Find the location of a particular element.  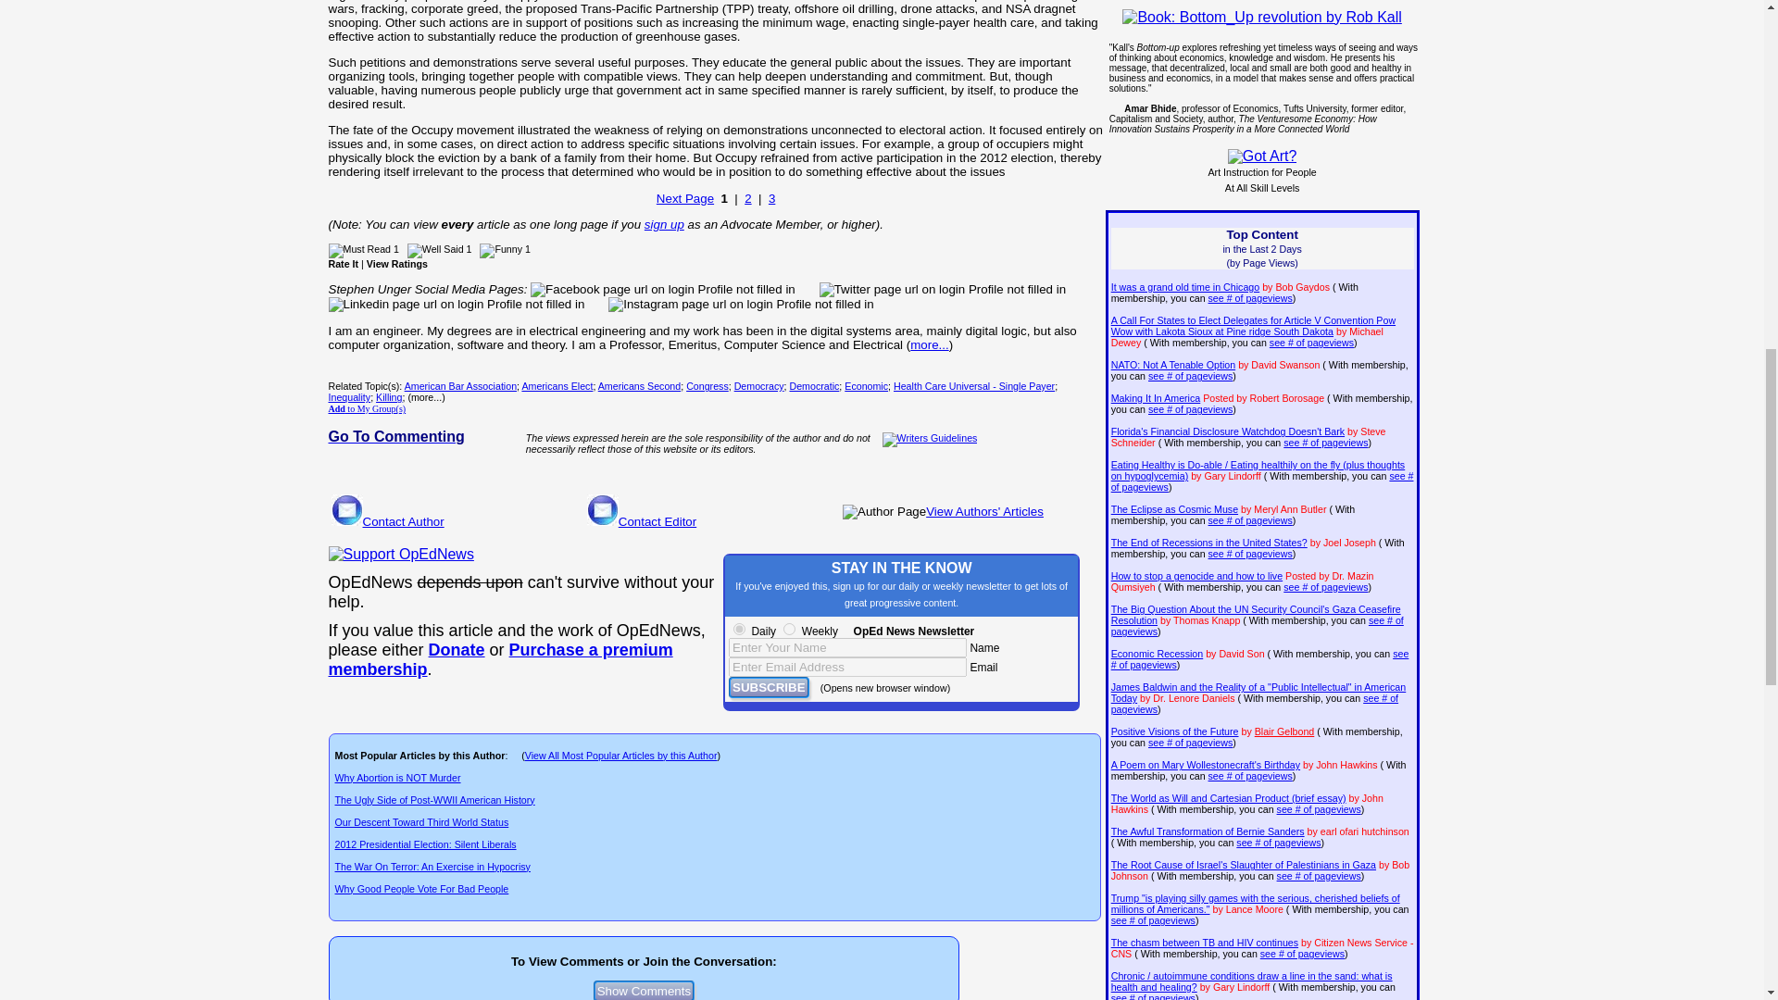

Rate It is located at coordinates (343, 263).